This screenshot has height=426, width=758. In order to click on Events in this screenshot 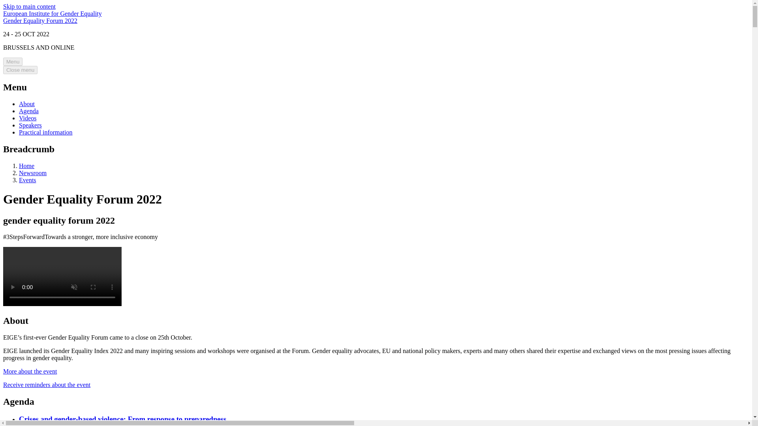, I will do `click(28, 180)`.